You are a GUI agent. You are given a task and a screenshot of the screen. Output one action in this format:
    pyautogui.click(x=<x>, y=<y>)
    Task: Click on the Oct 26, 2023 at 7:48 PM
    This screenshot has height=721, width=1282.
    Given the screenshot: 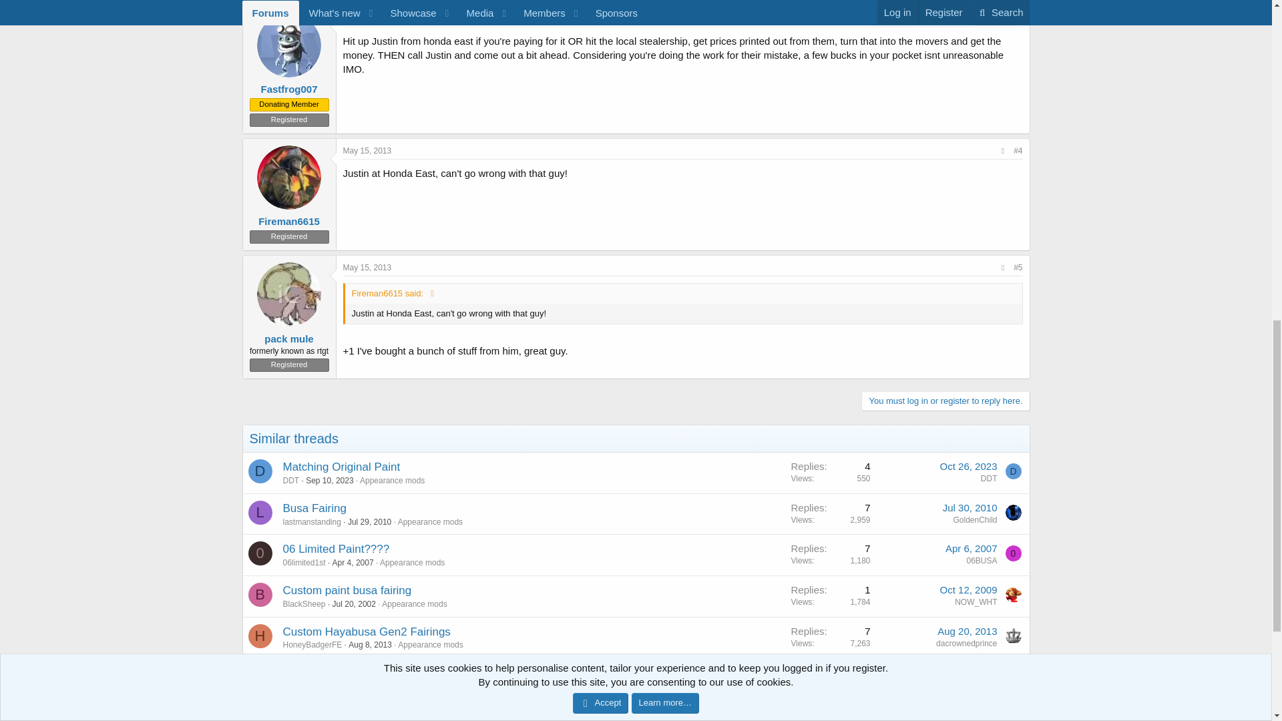 What is the action you would take?
    pyautogui.click(x=968, y=466)
    